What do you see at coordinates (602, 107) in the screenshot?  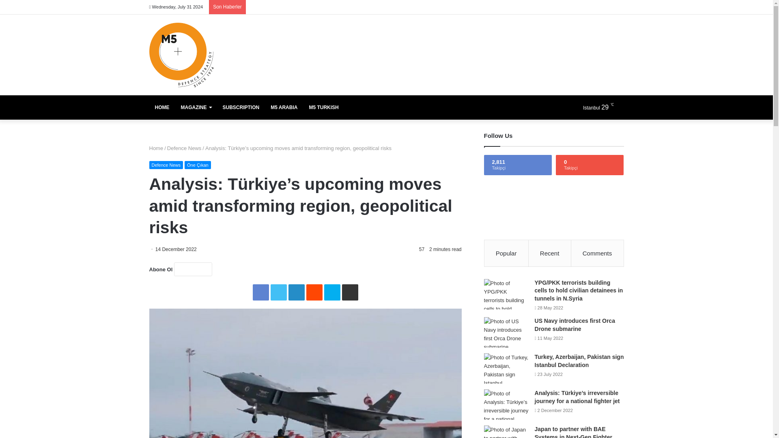 I see `Scattered Clouds` at bounding box center [602, 107].